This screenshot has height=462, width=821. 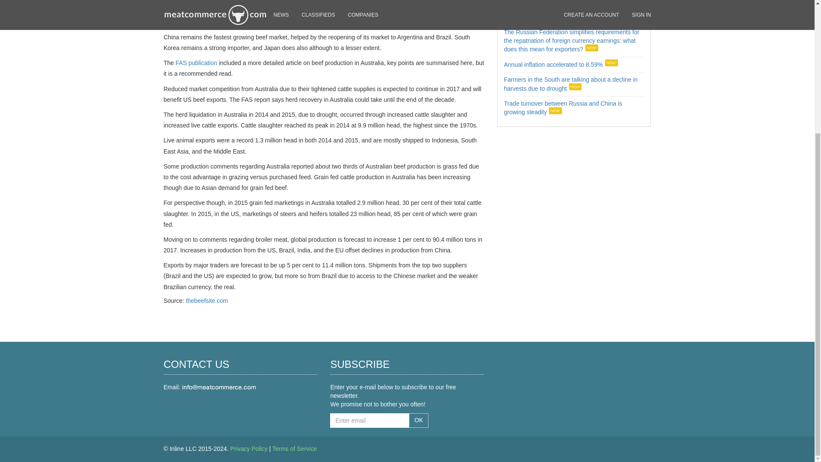 I want to click on OK, so click(x=419, y=420).